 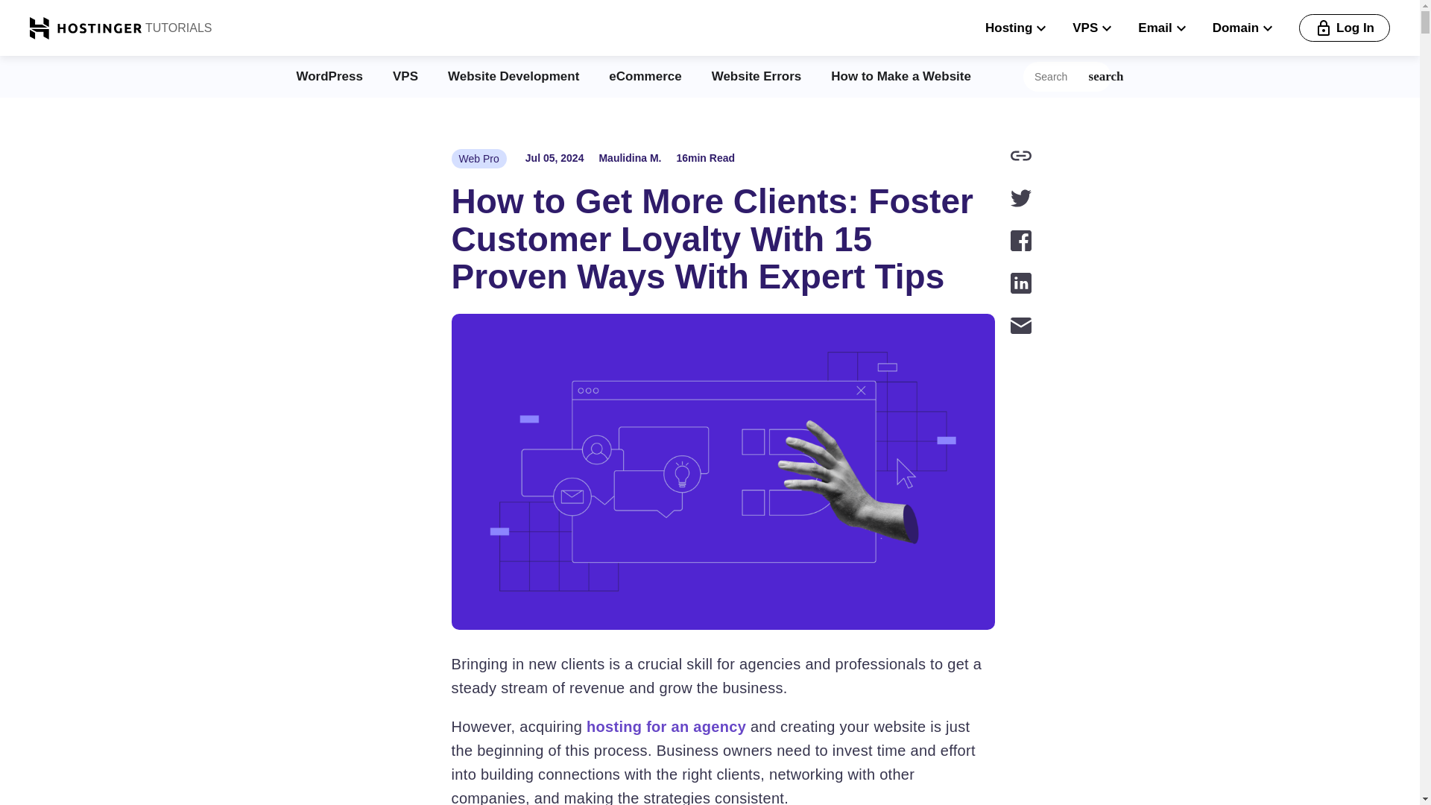 What do you see at coordinates (901, 76) in the screenshot?
I see `How to Make a Website` at bounding box center [901, 76].